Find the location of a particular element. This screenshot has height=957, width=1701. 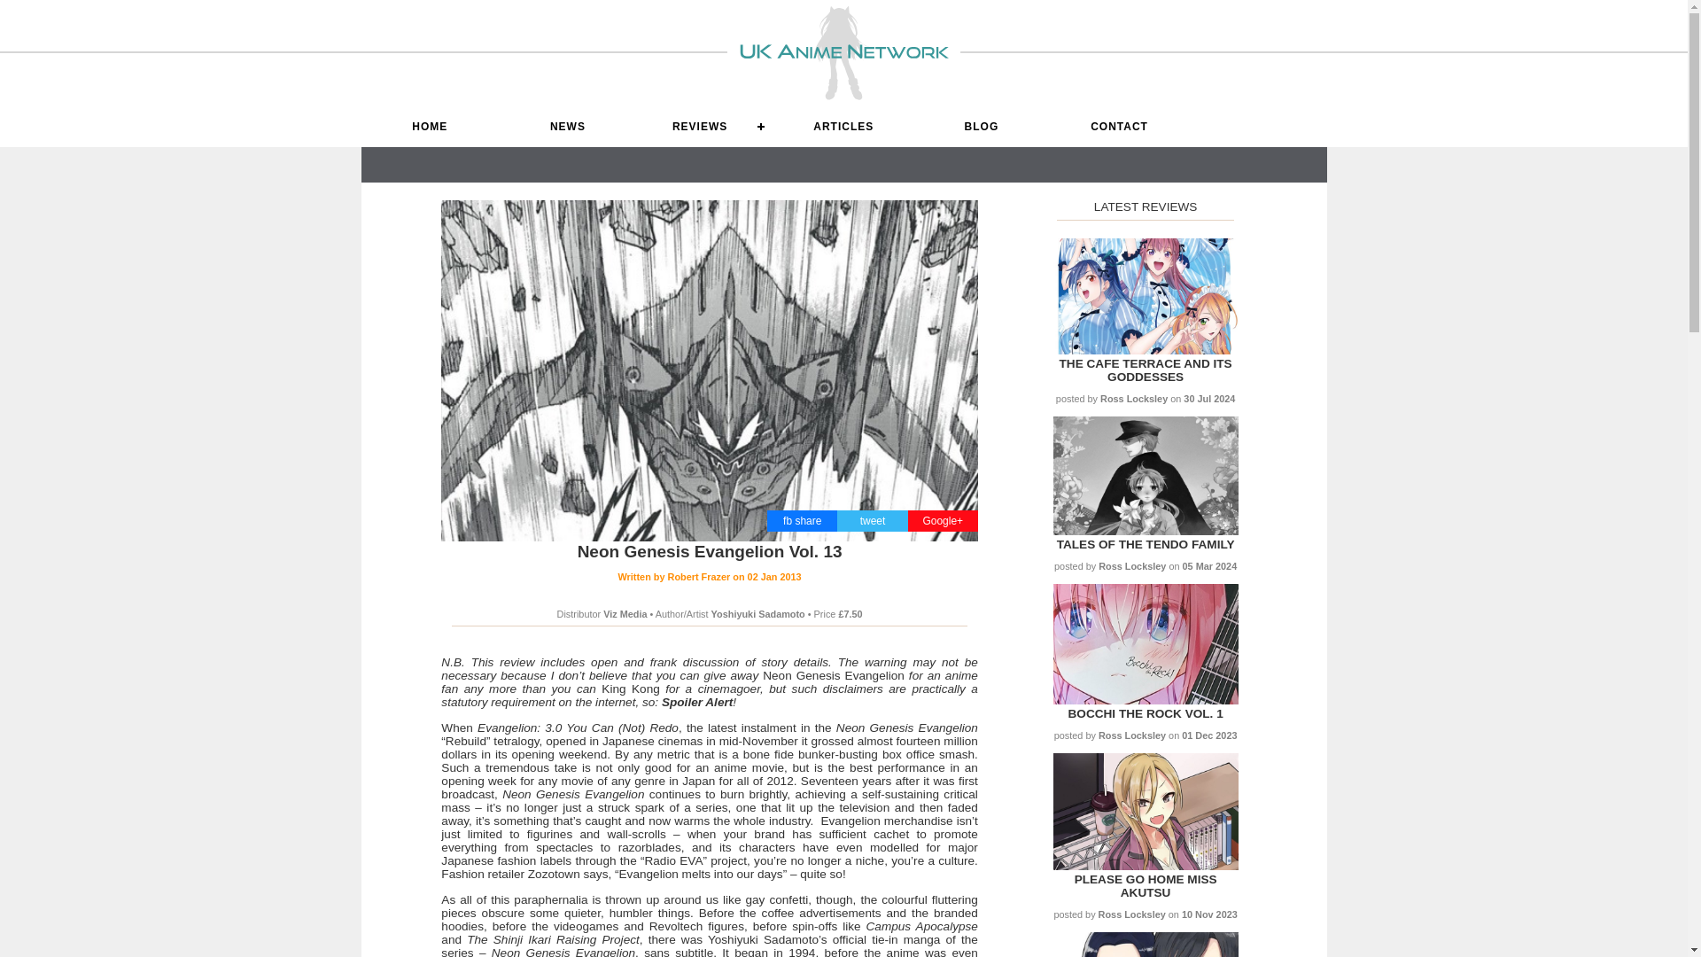

Please Go Home Miss Akutsu is located at coordinates (1146, 886).